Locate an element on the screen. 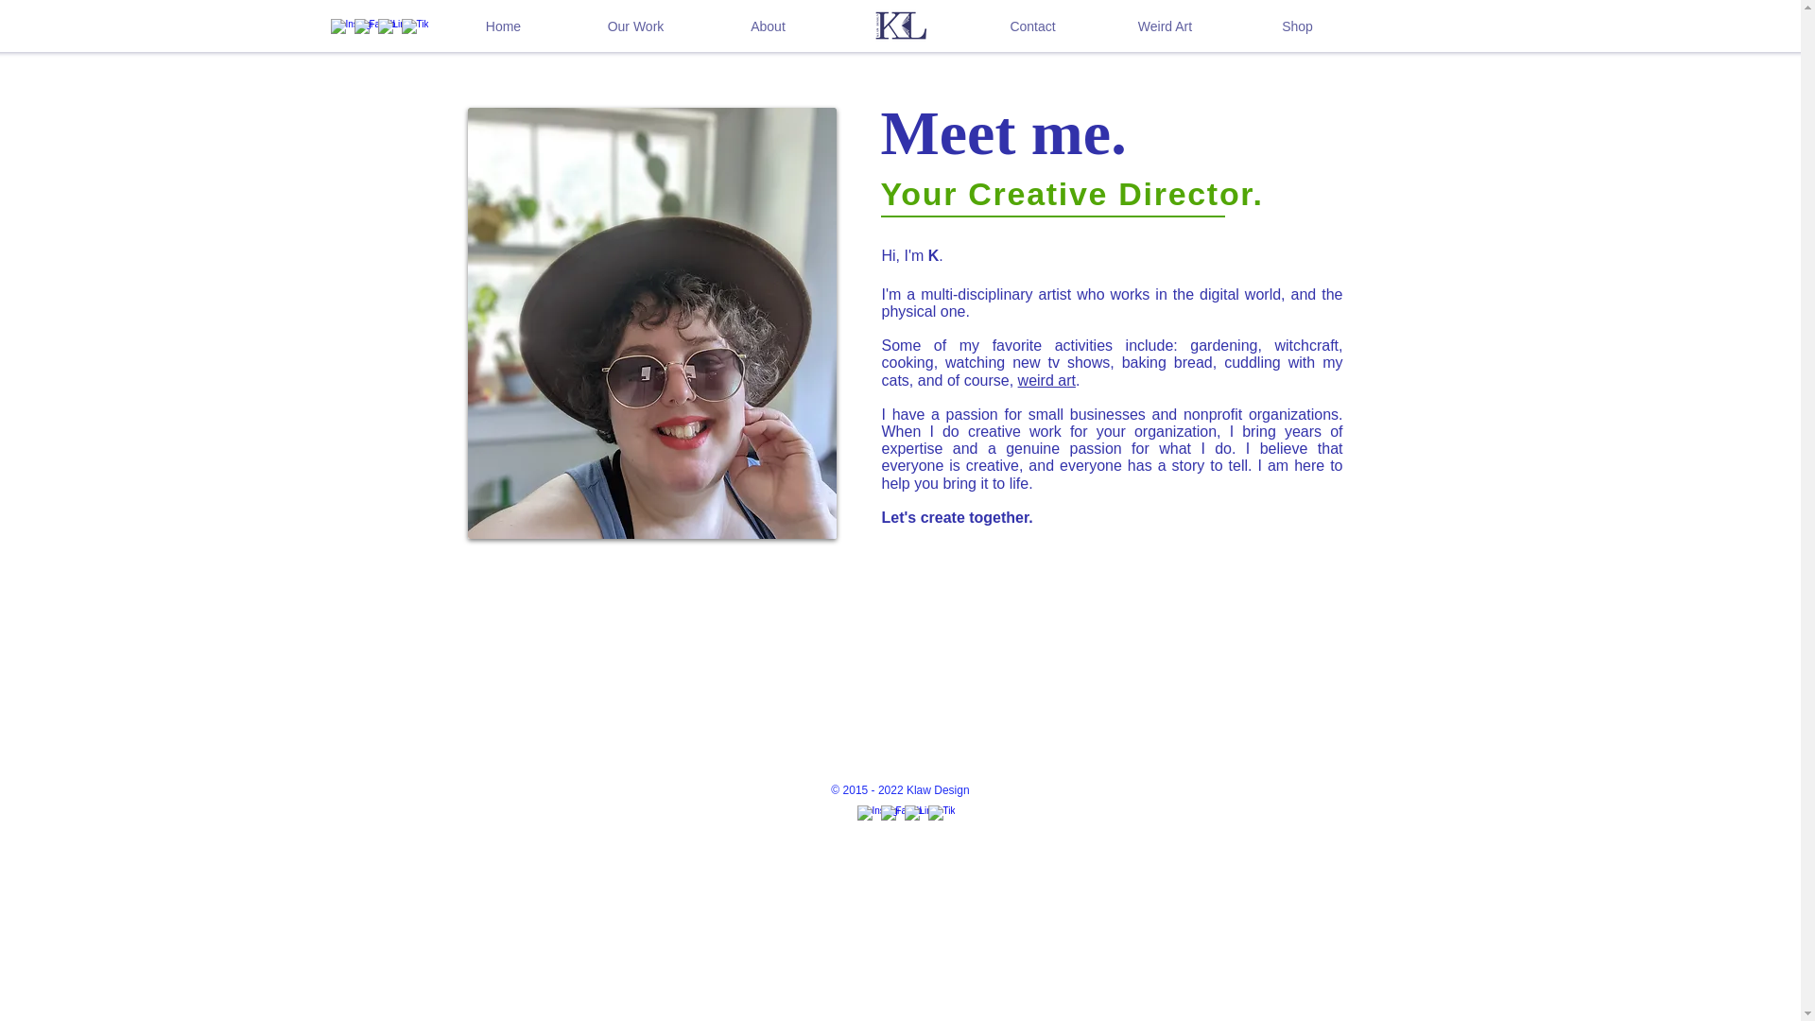 This screenshot has height=1021, width=1815. Shop is located at coordinates (1296, 26).